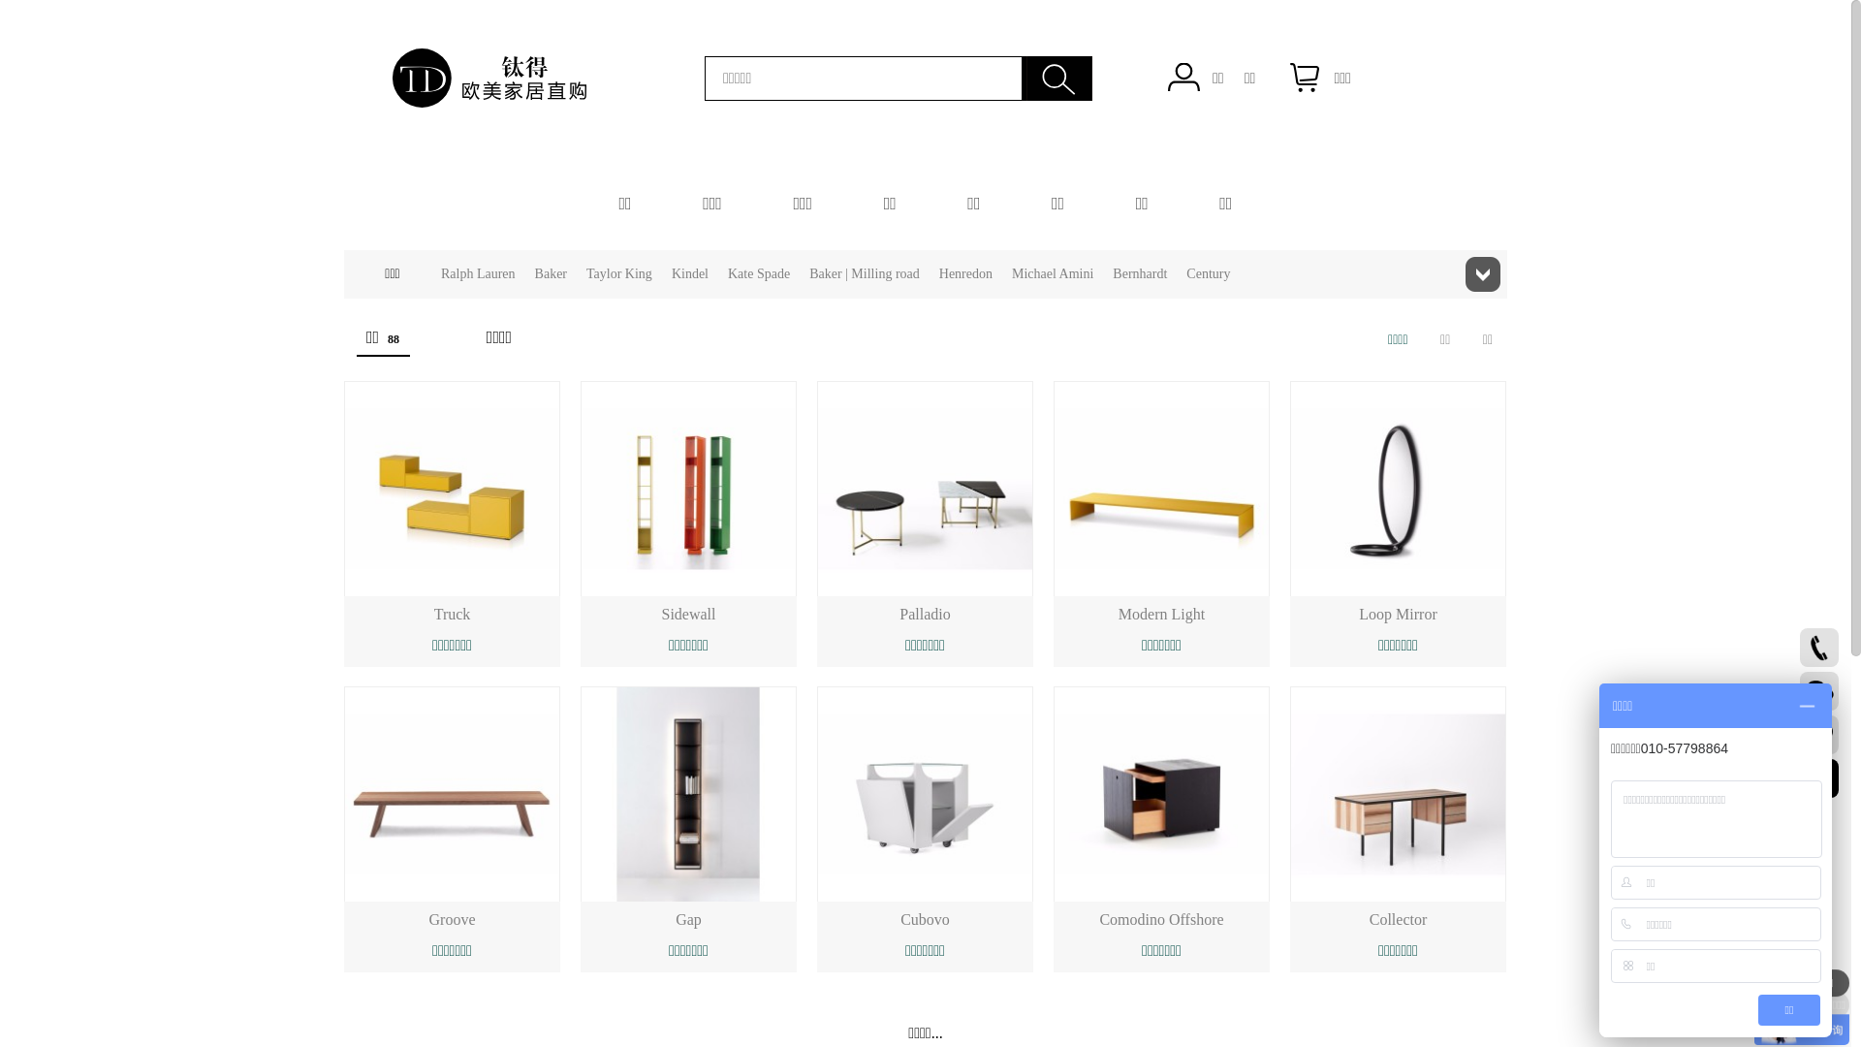 Image resolution: width=1861 pixels, height=1047 pixels. Describe the element at coordinates (688, 615) in the screenshot. I see `Sidewall` at that location.